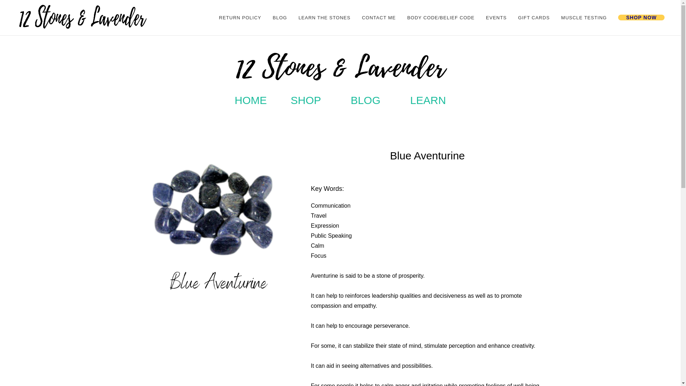 The width and height of the screenshot is (686, 386). I want to click on HOME, so click(250, 100).